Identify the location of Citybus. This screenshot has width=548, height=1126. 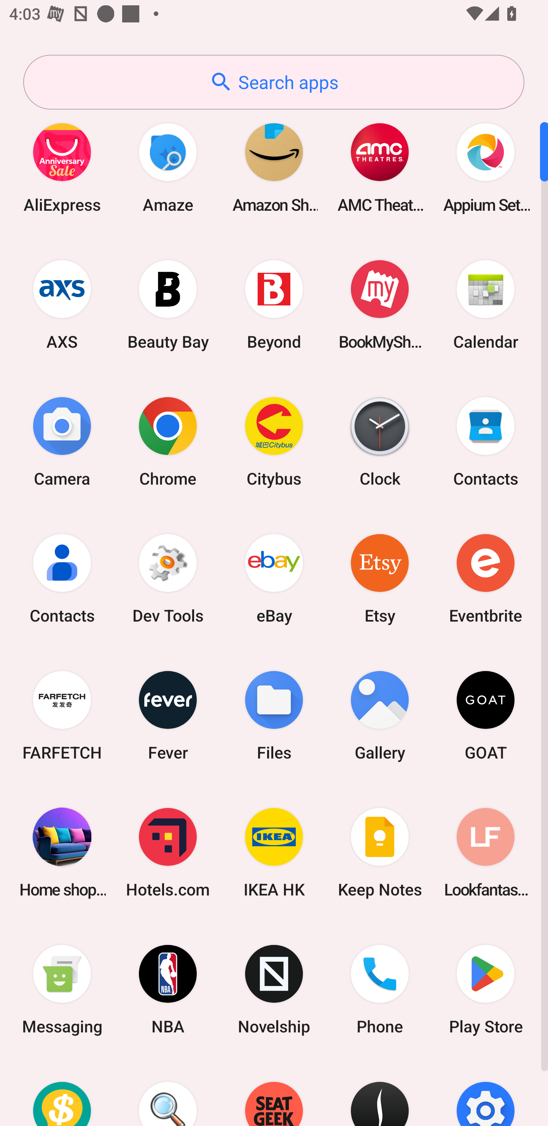
(274, 441).